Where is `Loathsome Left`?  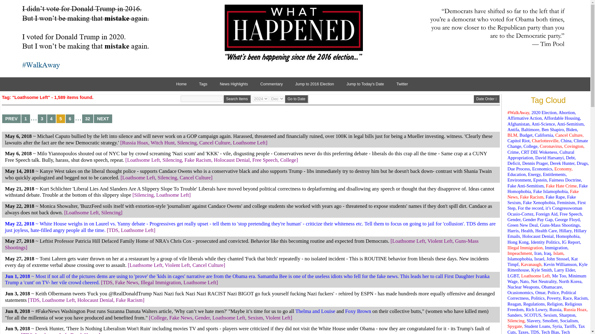 Loathsome Left is located at coordinates (172, 195).